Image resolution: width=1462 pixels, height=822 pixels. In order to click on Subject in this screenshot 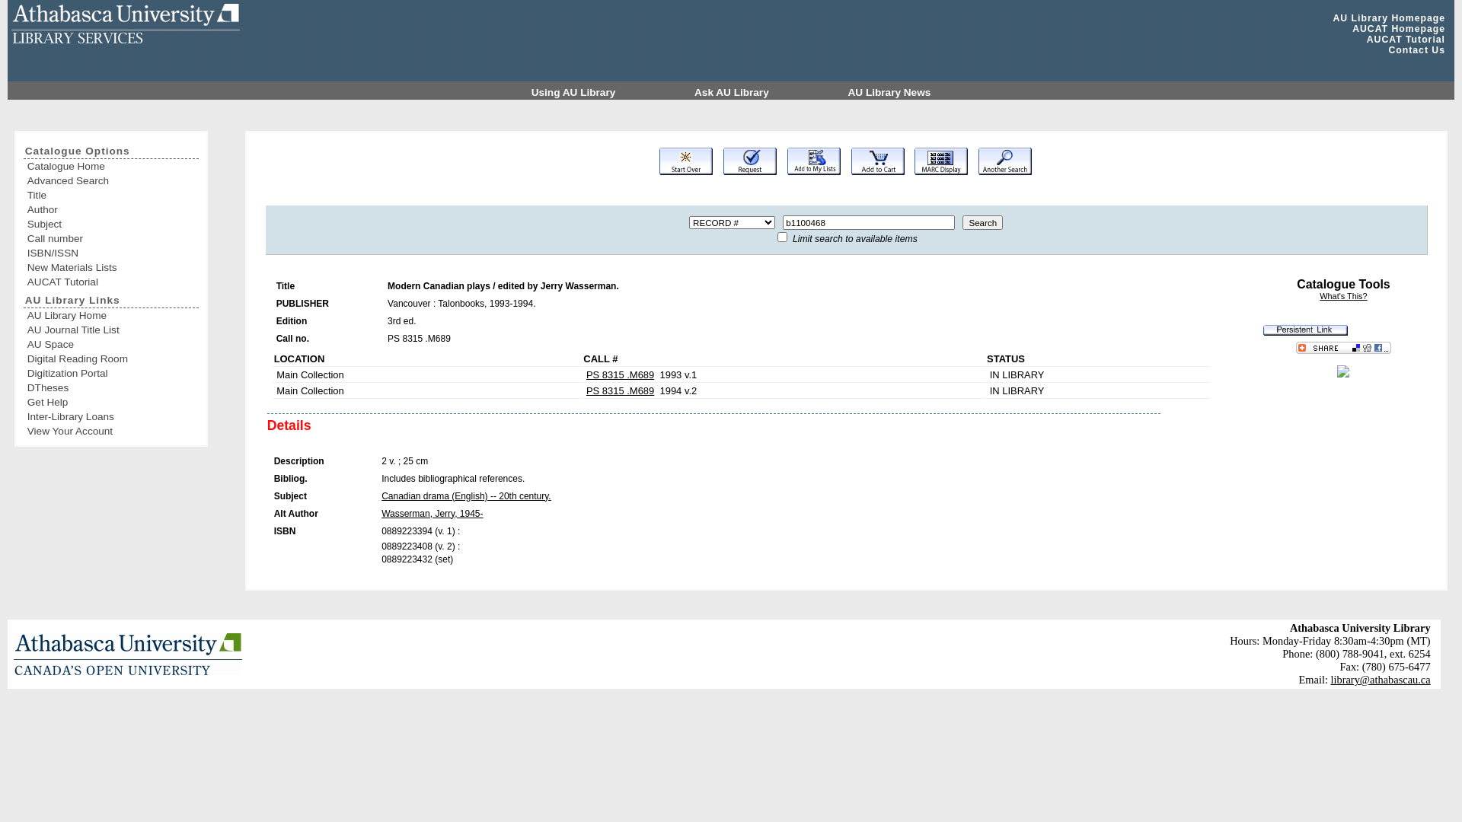, I will do `click(113, 224)`.